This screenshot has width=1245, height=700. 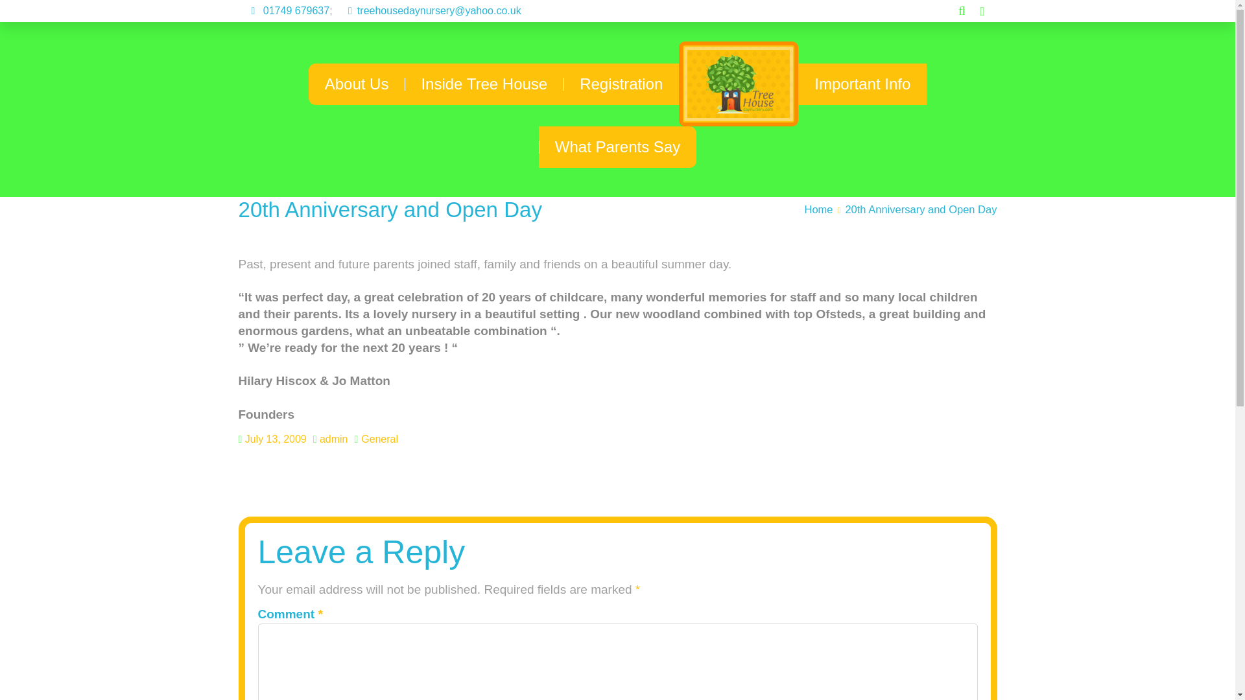 I want to click on Important Info, so click(x=862, y=84).